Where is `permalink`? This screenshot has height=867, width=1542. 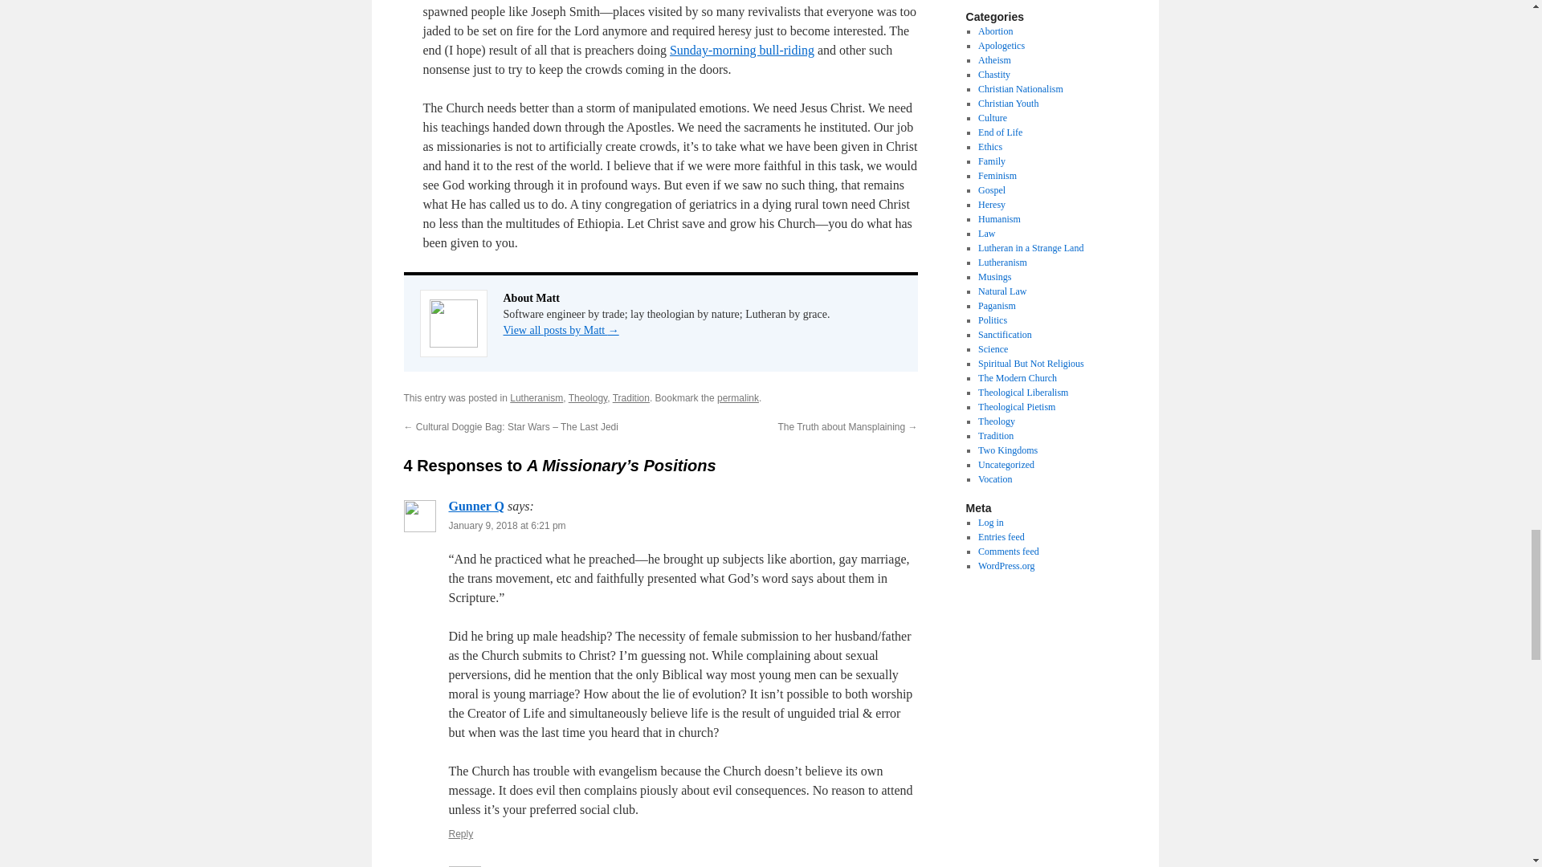
permalink is located at coordinates (737, 398).